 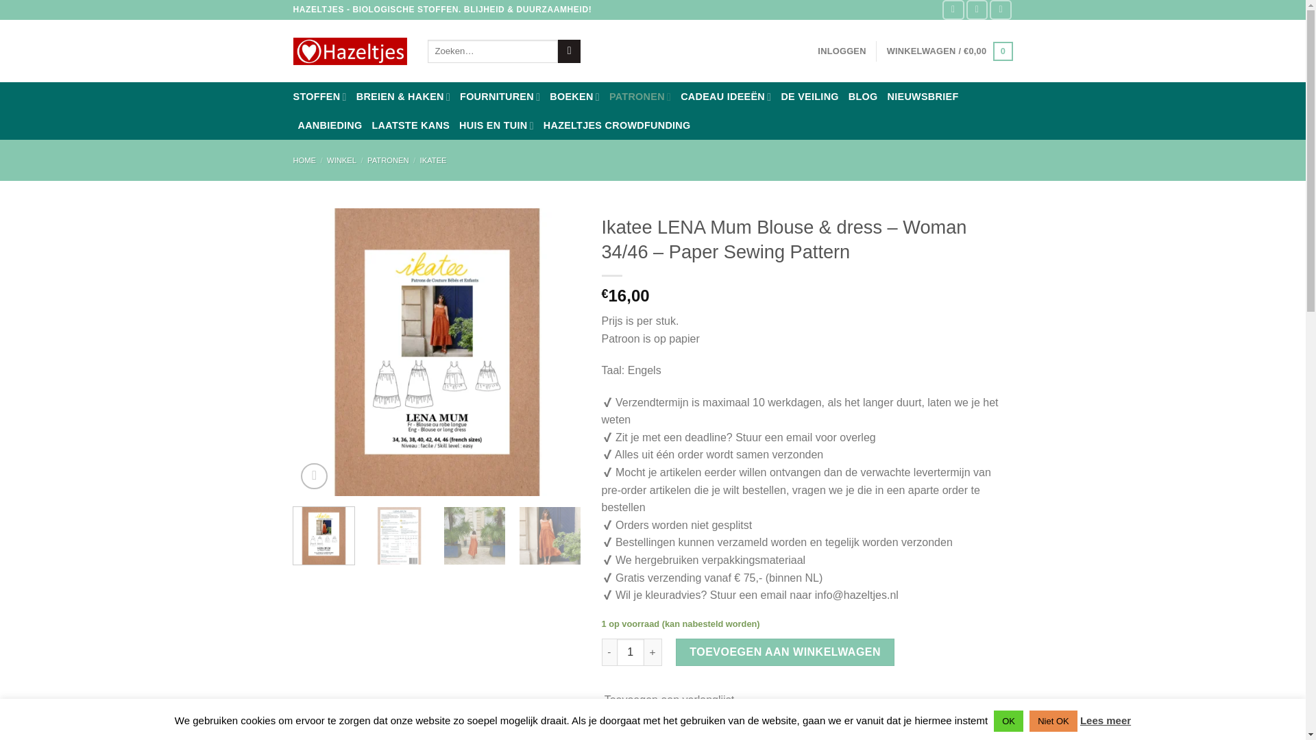 What do you see at coordinates (950, 51) in the screenshot?
I see `Winkelwagen` at bounding box center [950, 51].